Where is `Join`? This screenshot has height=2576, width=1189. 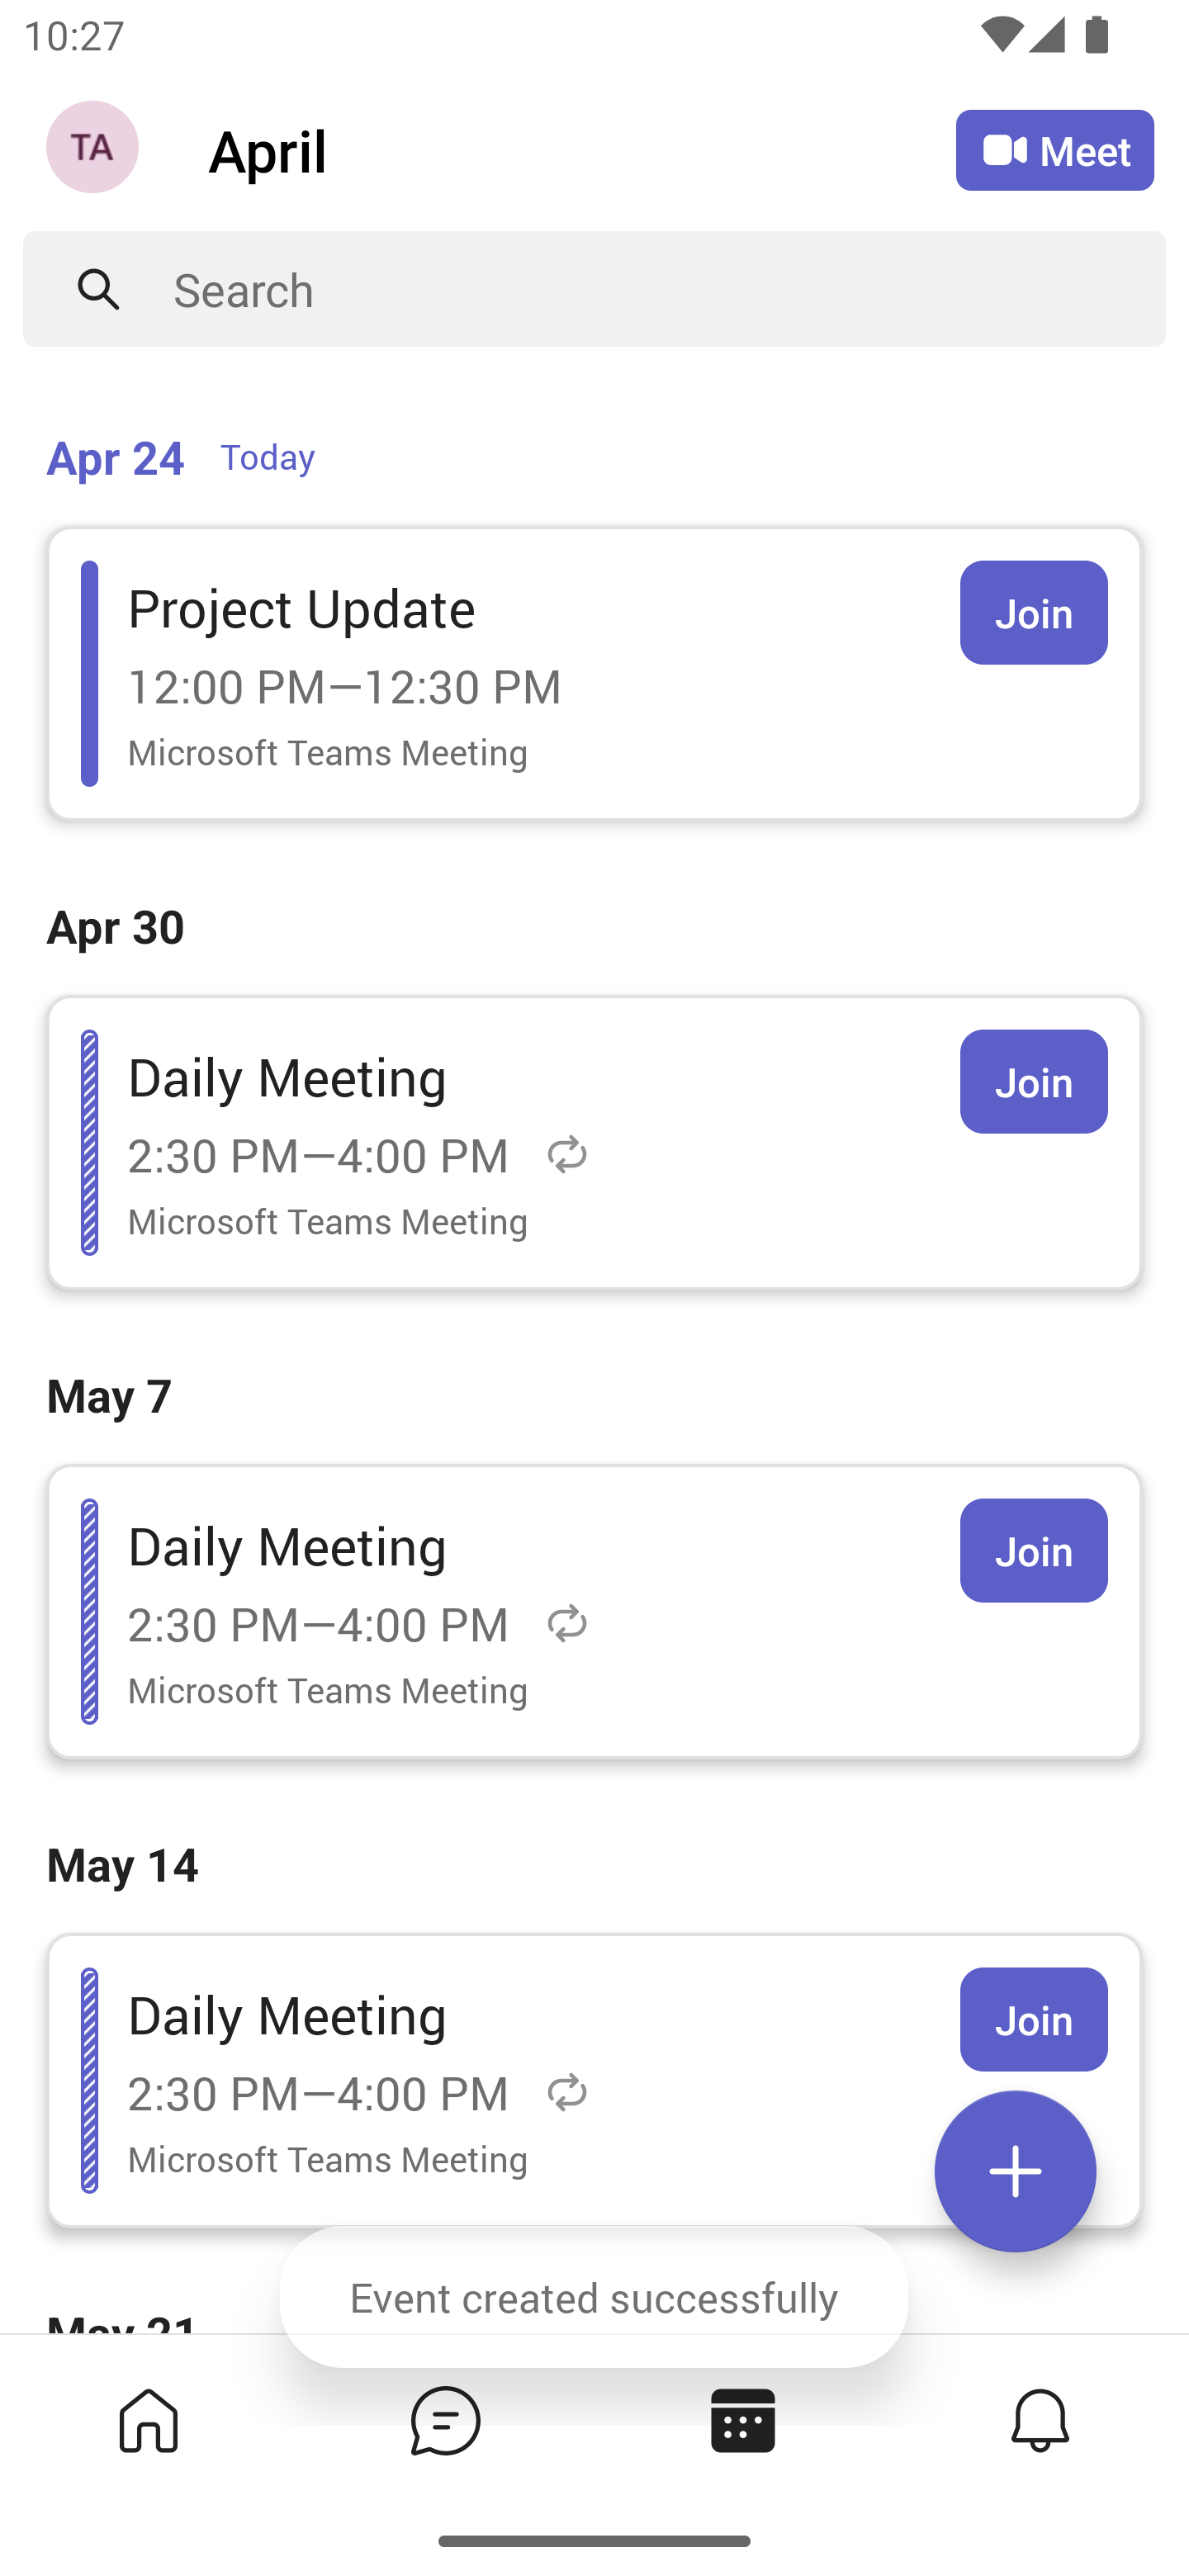
Join is located at coordinates (1034, 1551).